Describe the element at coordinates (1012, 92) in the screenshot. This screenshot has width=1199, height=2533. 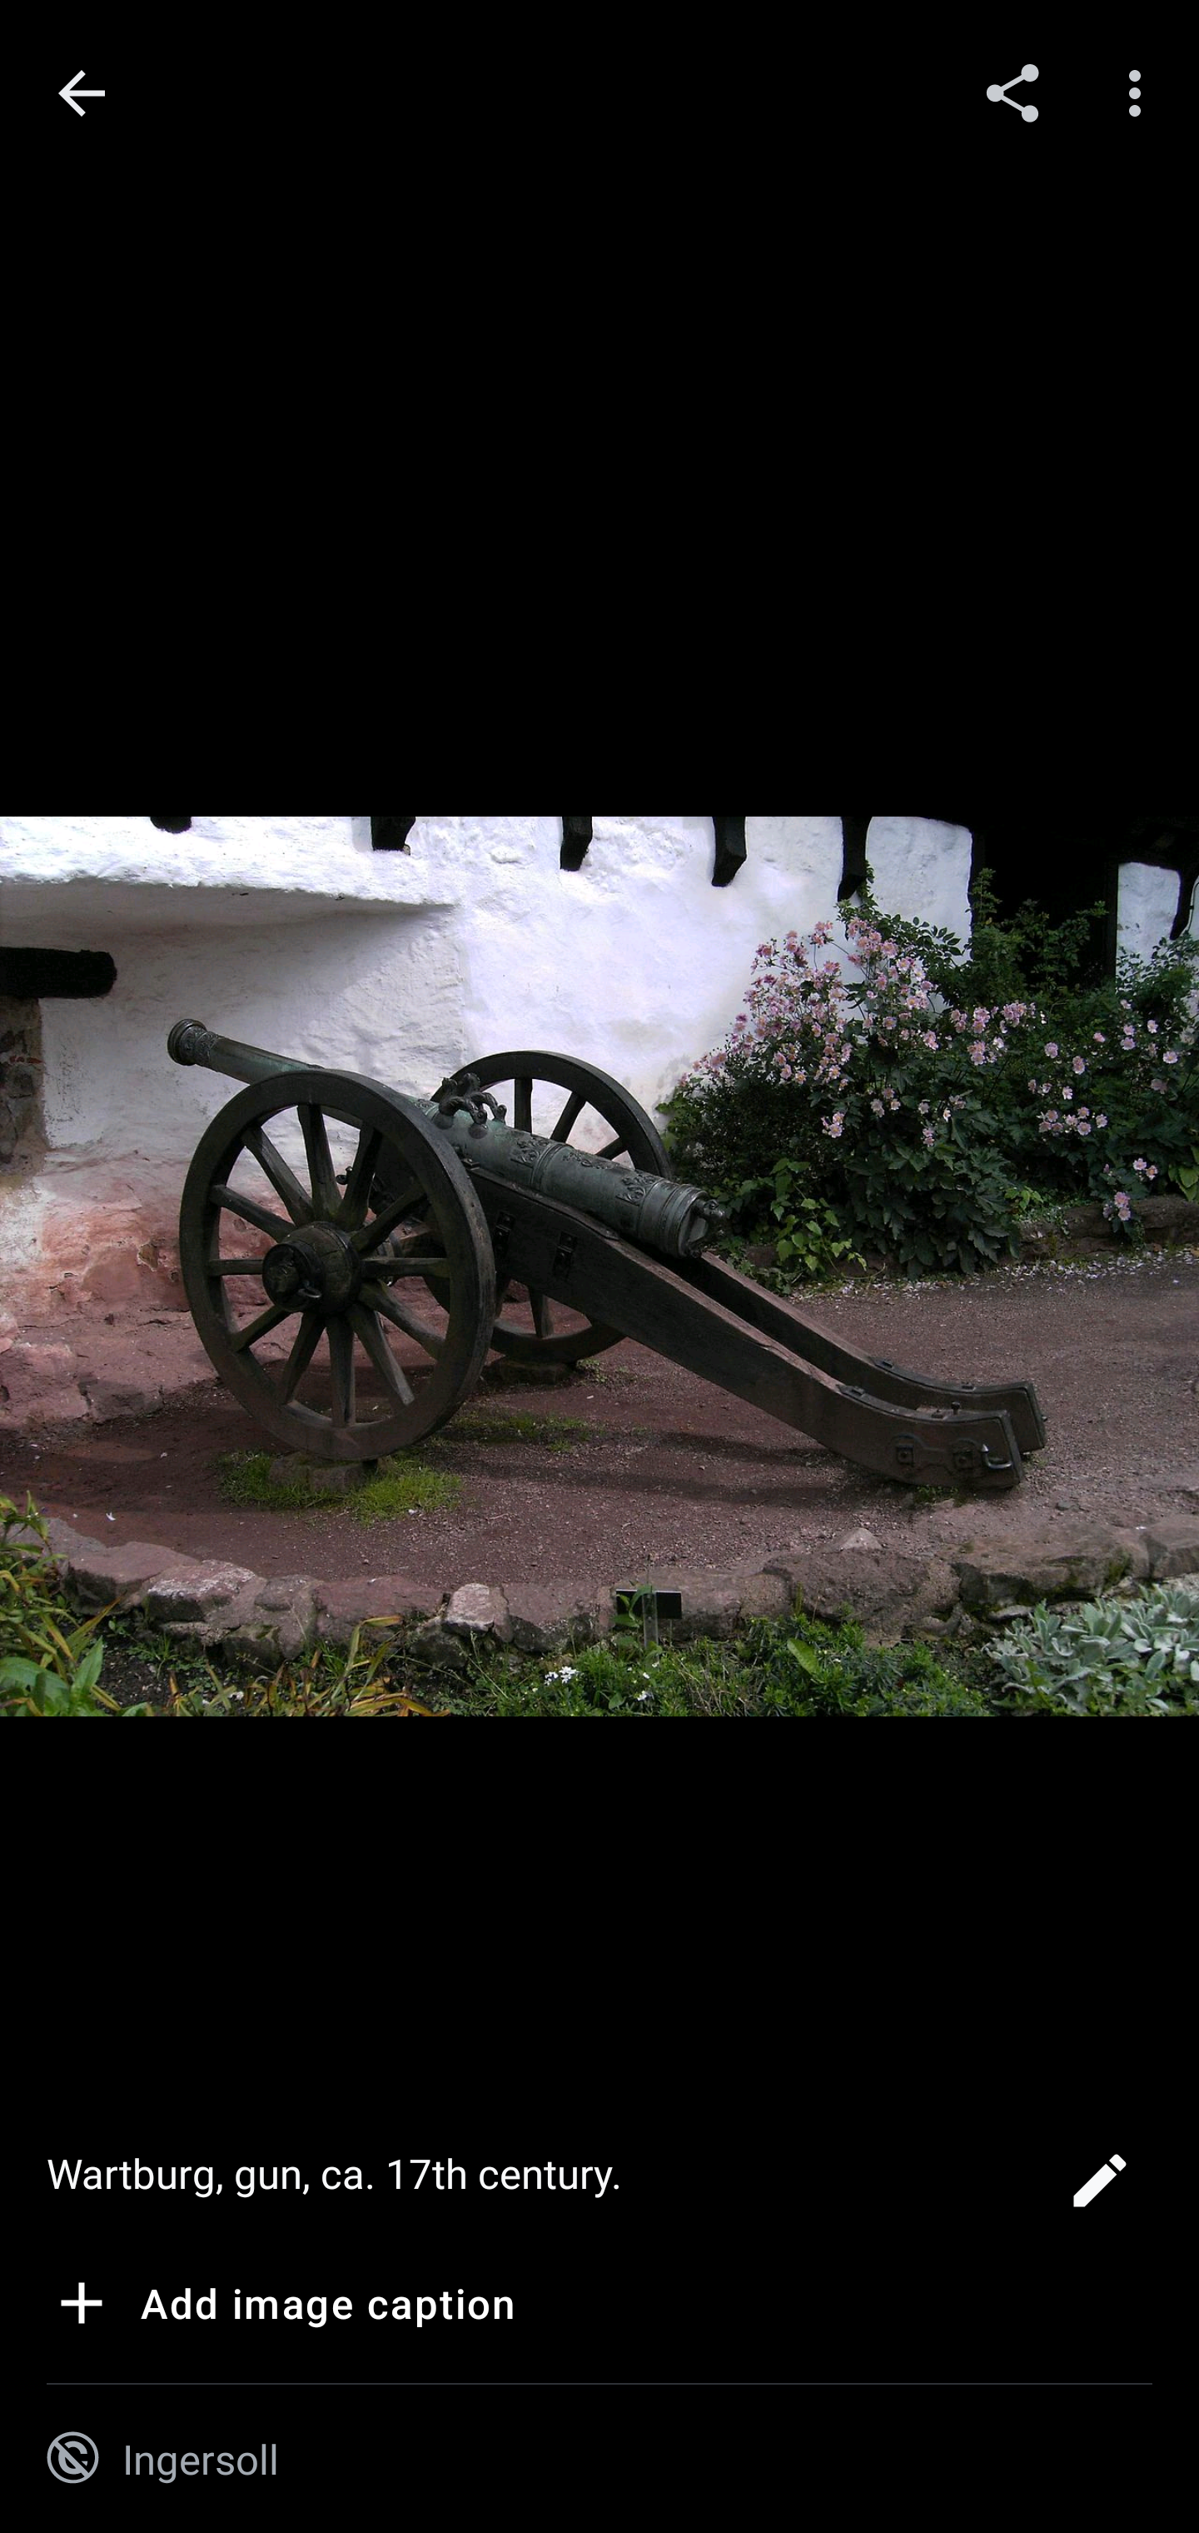
I see `Share` at that location.